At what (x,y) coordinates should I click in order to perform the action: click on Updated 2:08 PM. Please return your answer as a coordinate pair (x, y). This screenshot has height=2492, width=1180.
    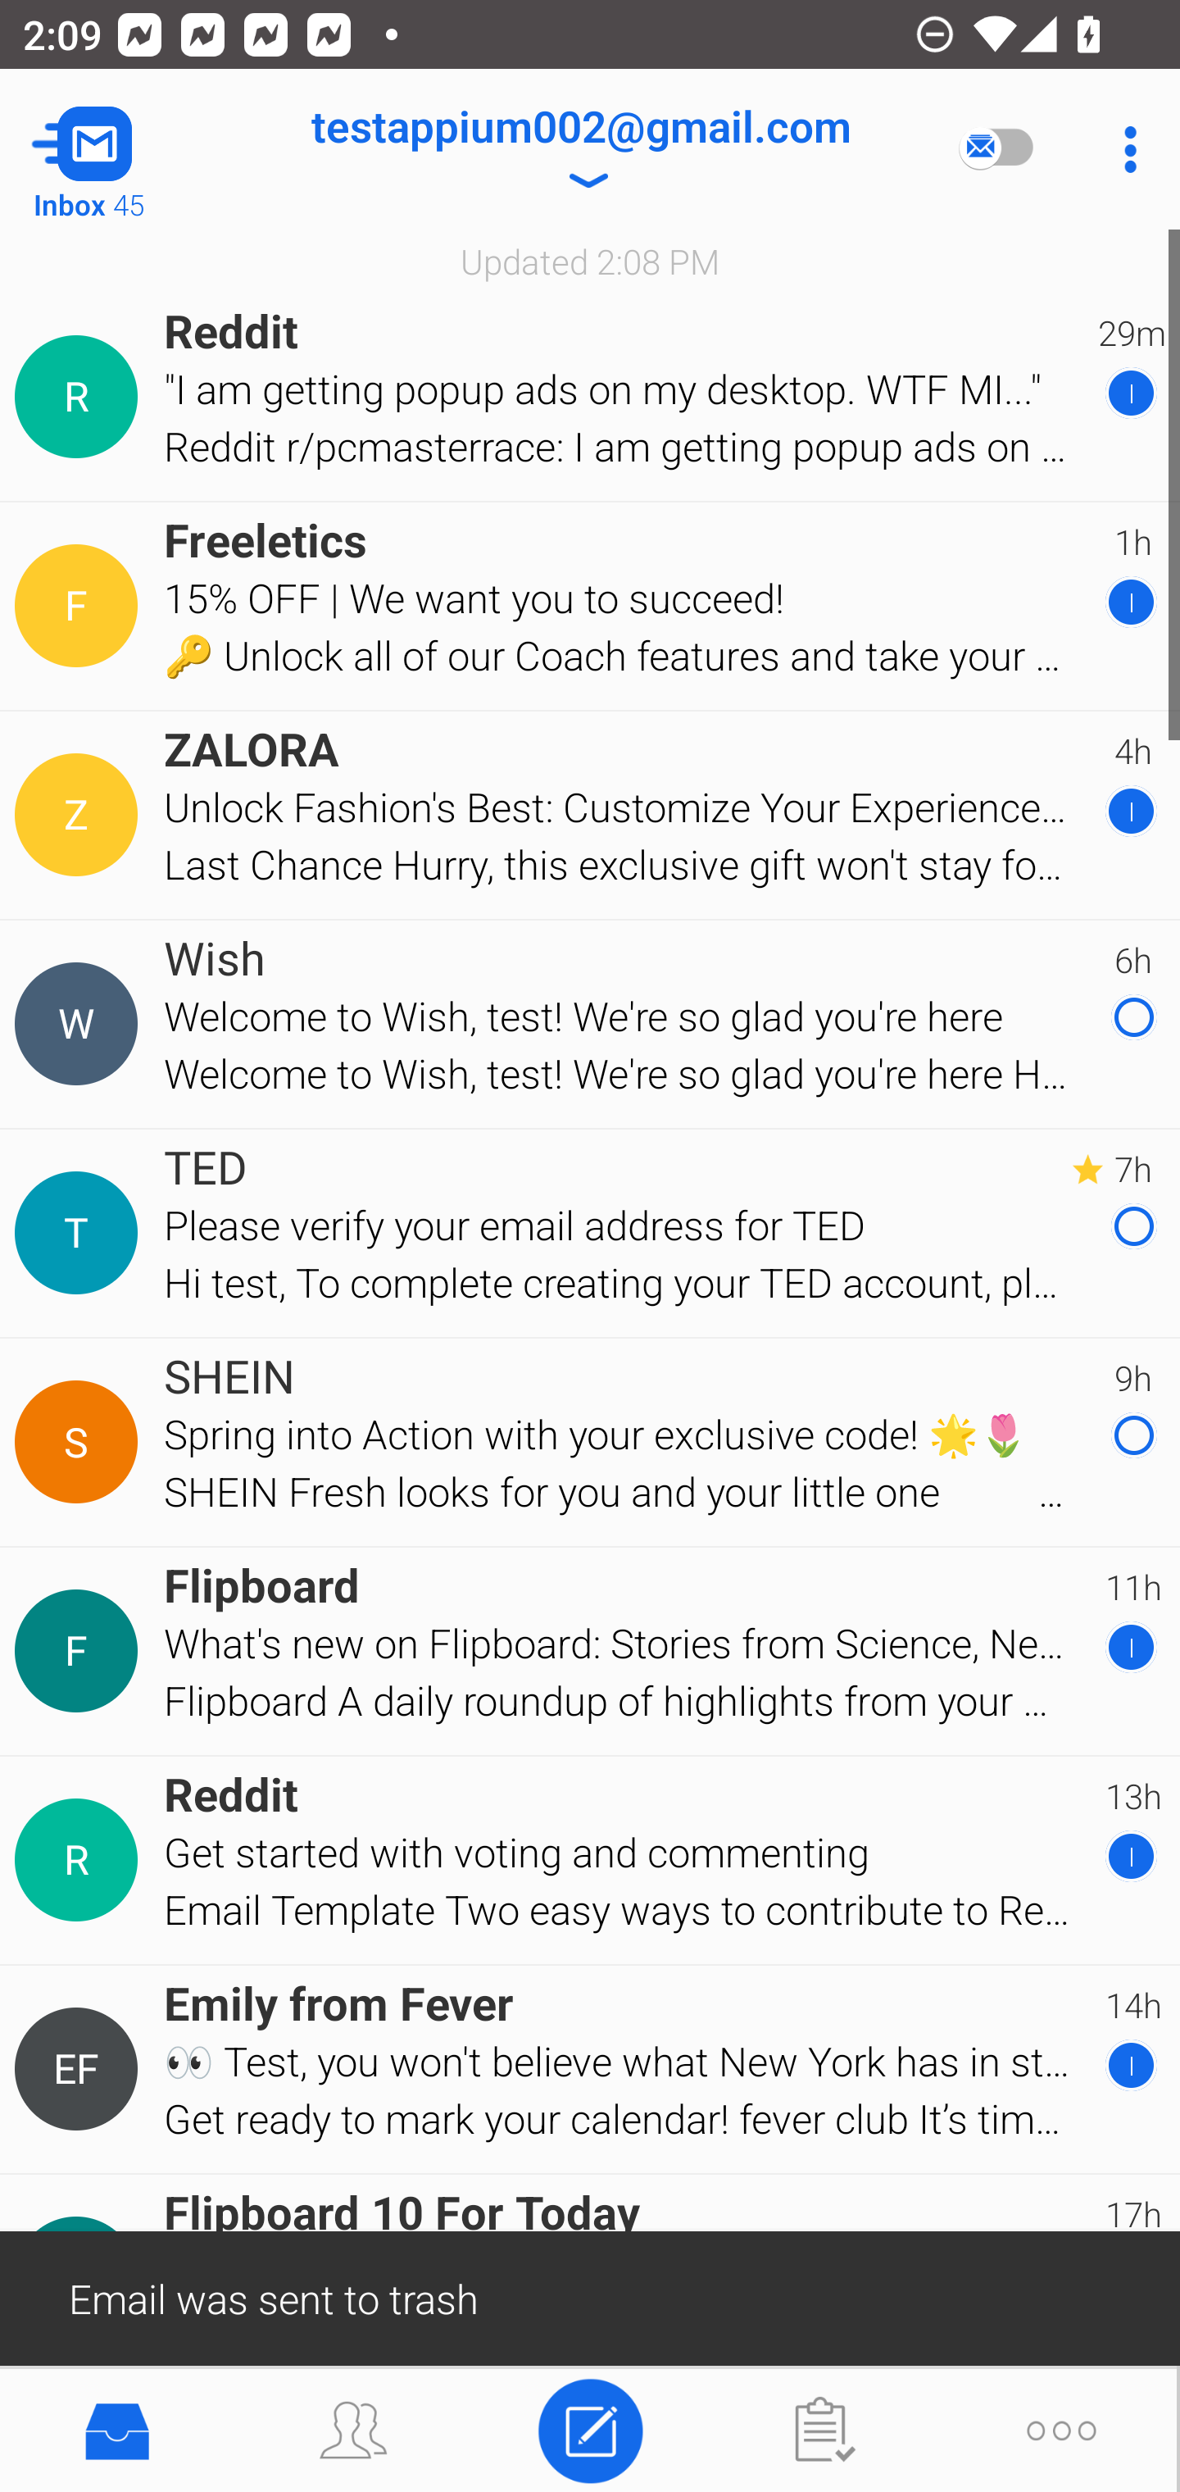
    Looking at the image, I should click on (590, 261).